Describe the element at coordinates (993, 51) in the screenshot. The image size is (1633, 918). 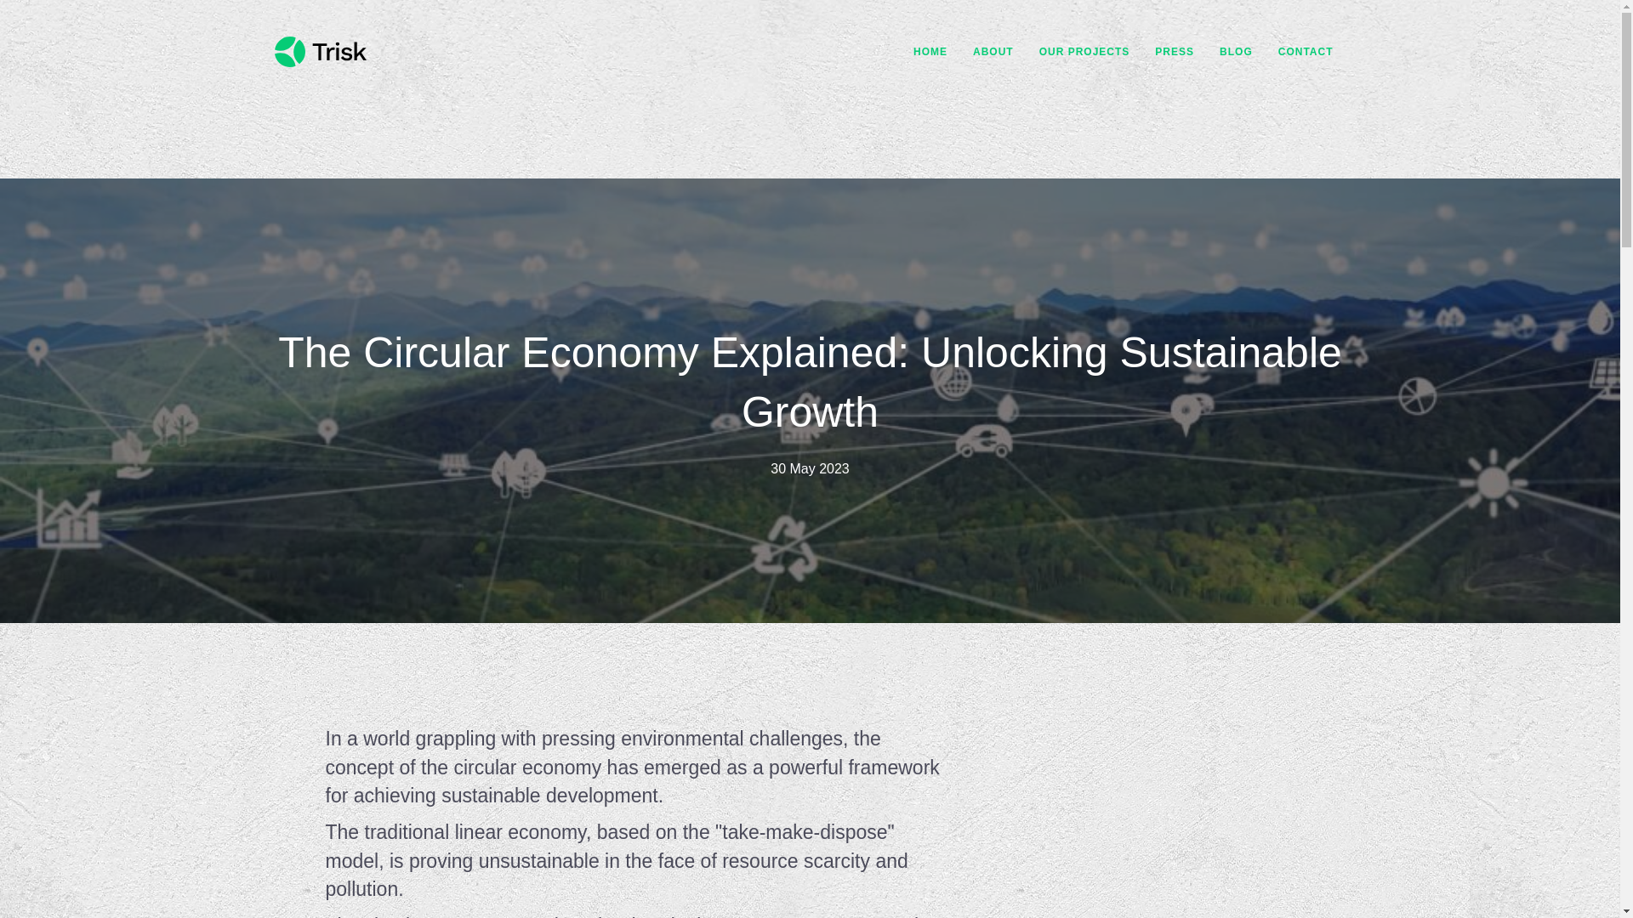
I see `ABOUT` at that location.